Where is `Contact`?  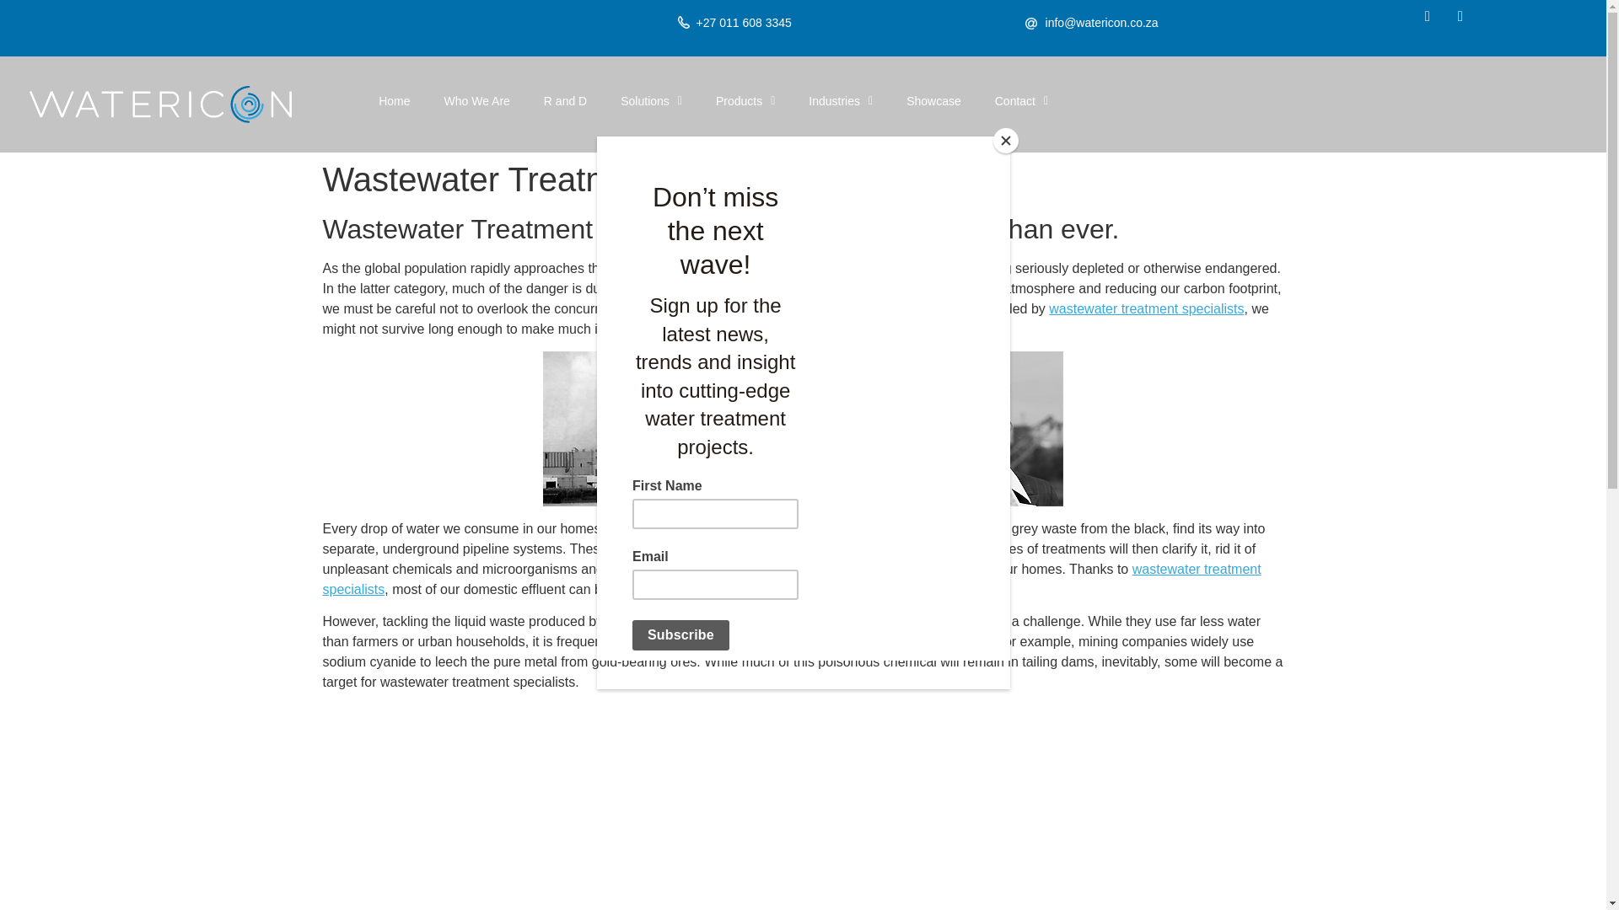 Contact is located at coordinates (1021, 101).